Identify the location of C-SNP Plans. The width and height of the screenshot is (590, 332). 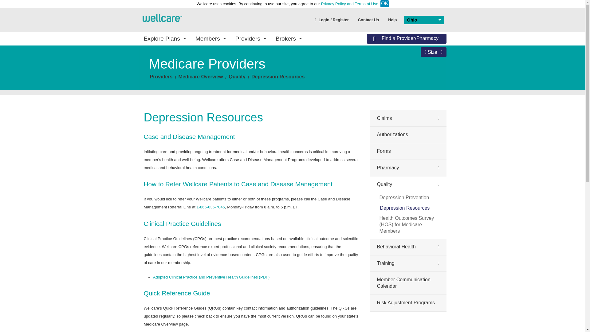
(185, 105).